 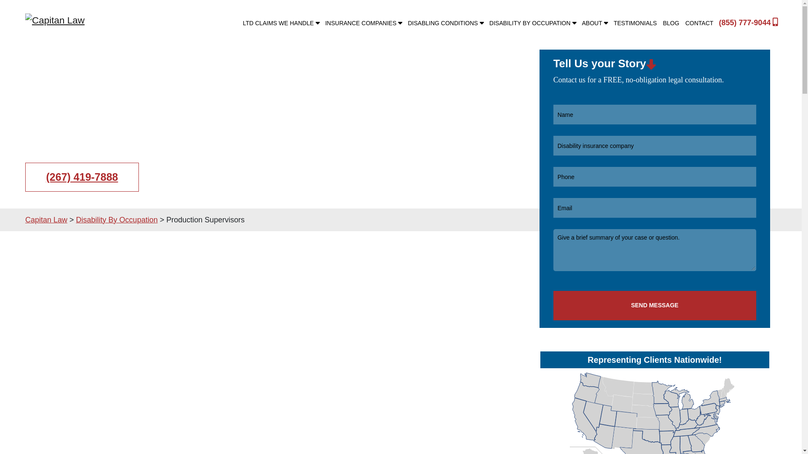 I want to click on DISABILITY BY OCCUPATION, so click(x=533, y=23).